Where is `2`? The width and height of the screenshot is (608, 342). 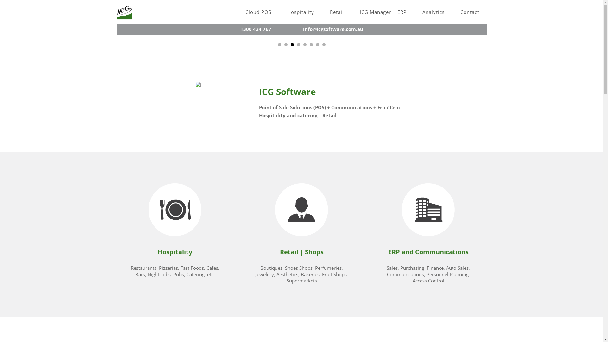
2 is located at coordinates (286, 45).